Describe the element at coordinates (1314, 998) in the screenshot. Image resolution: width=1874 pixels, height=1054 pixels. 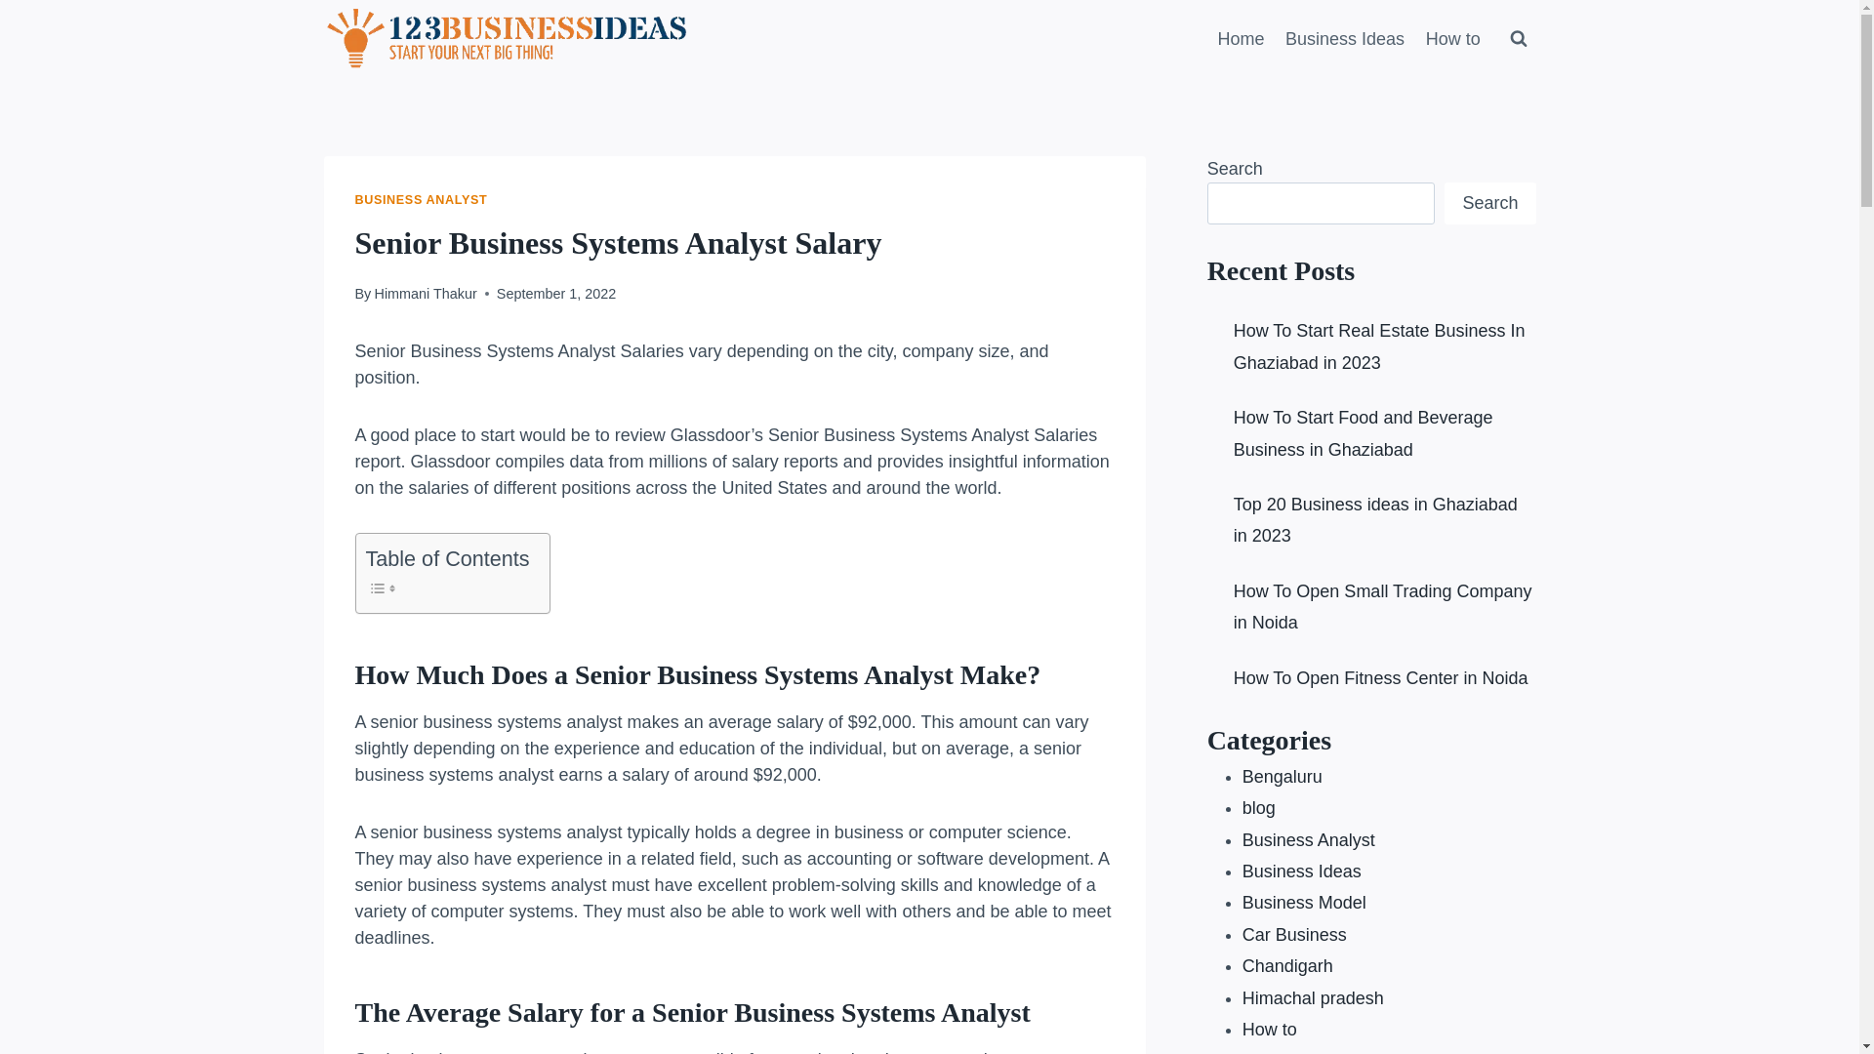
I see `Himachal pradesh` at that location.